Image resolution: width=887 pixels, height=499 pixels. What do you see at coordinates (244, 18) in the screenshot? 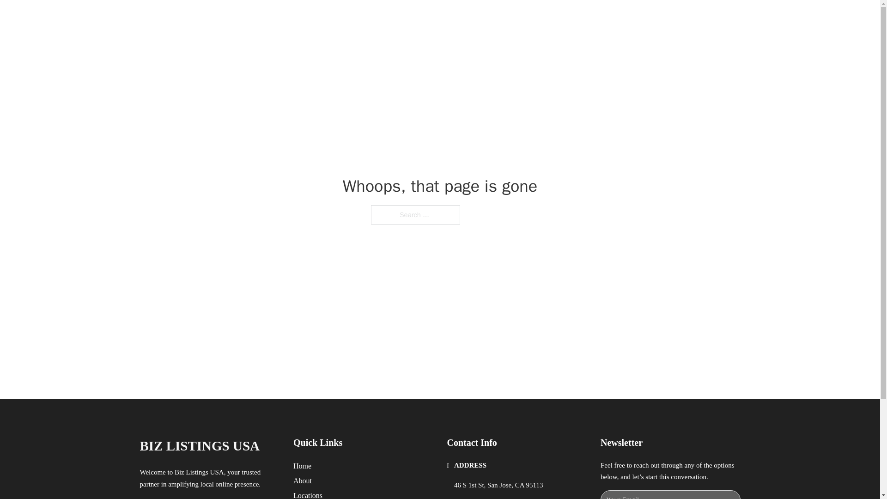
I see `BIZ LISTINGS USA` at bounding box center [244, 18].